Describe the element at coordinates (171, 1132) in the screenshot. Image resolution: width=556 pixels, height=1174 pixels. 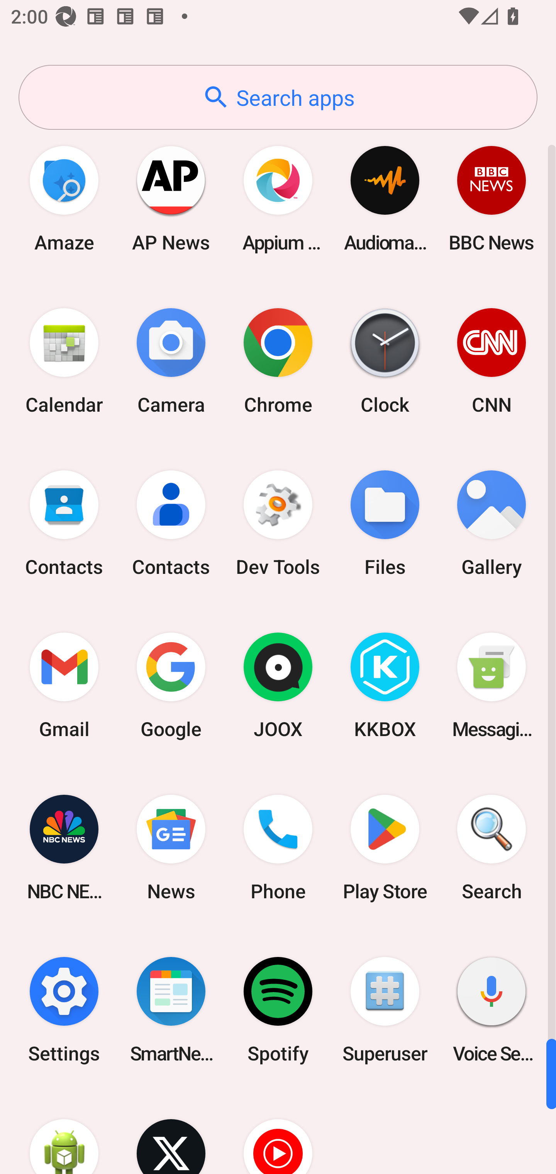
I see `X` at that location.